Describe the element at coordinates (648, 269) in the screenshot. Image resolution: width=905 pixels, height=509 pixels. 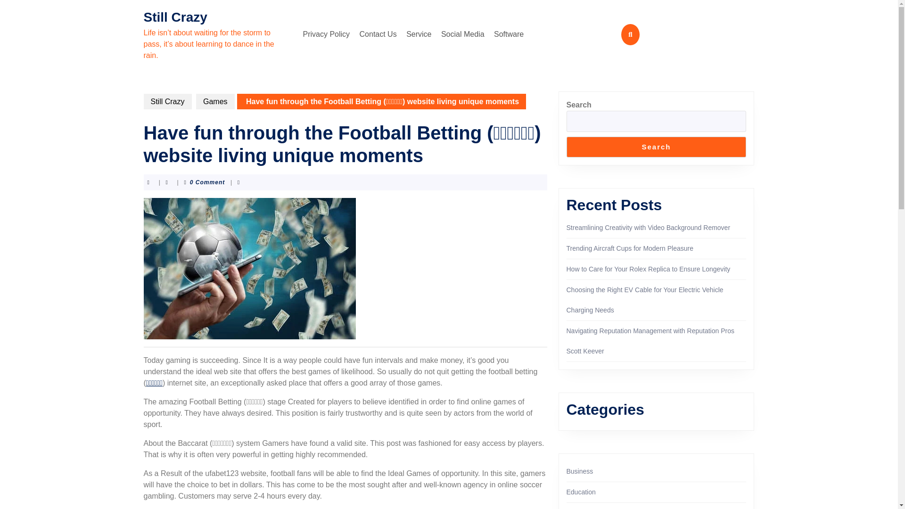
I see `How to Care for Your Rolex Replica to Ensure Longevity` at that location.